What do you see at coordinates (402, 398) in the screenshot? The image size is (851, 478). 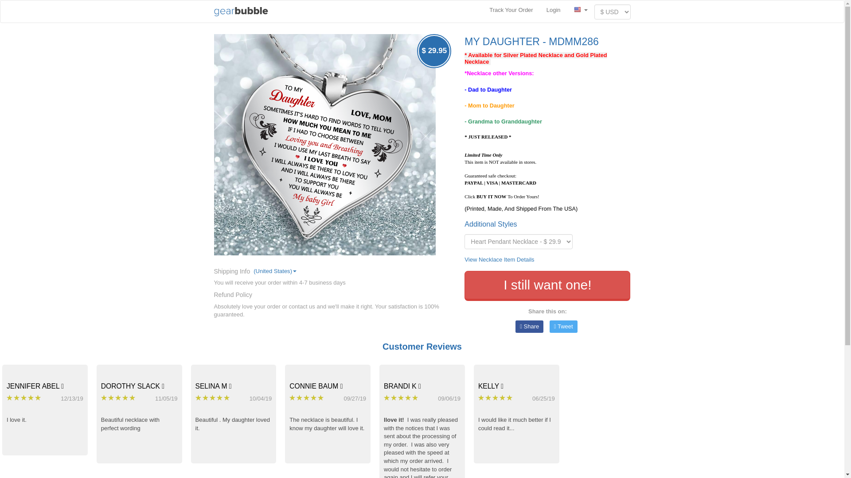 I see `5` at bounding box center [402, 398].